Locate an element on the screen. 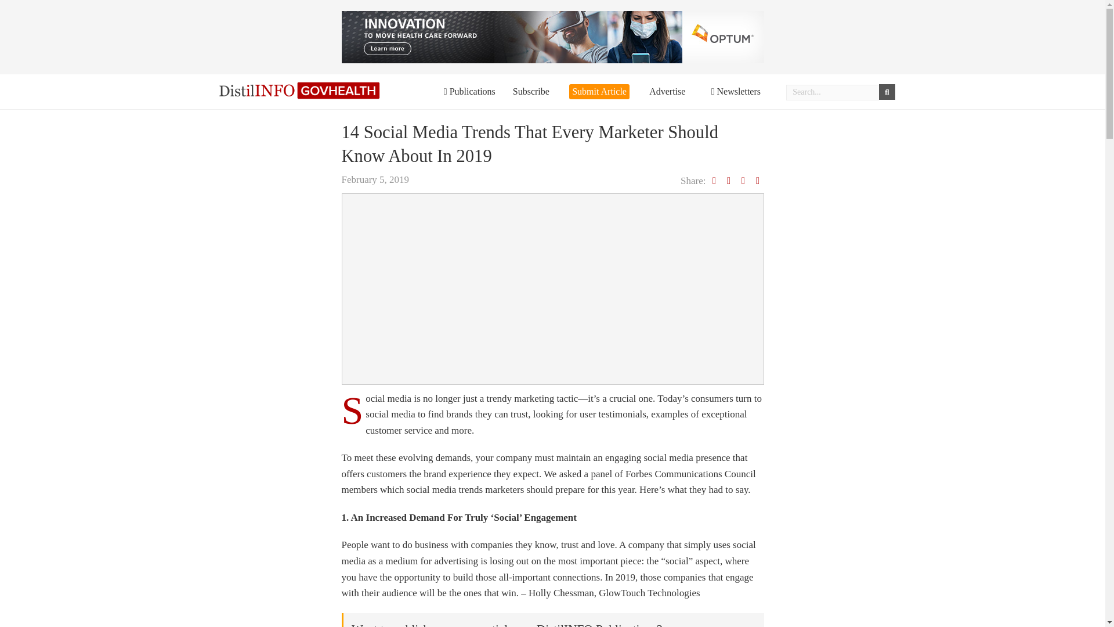  Newsletters Archive is located at coordinates (736, 92).